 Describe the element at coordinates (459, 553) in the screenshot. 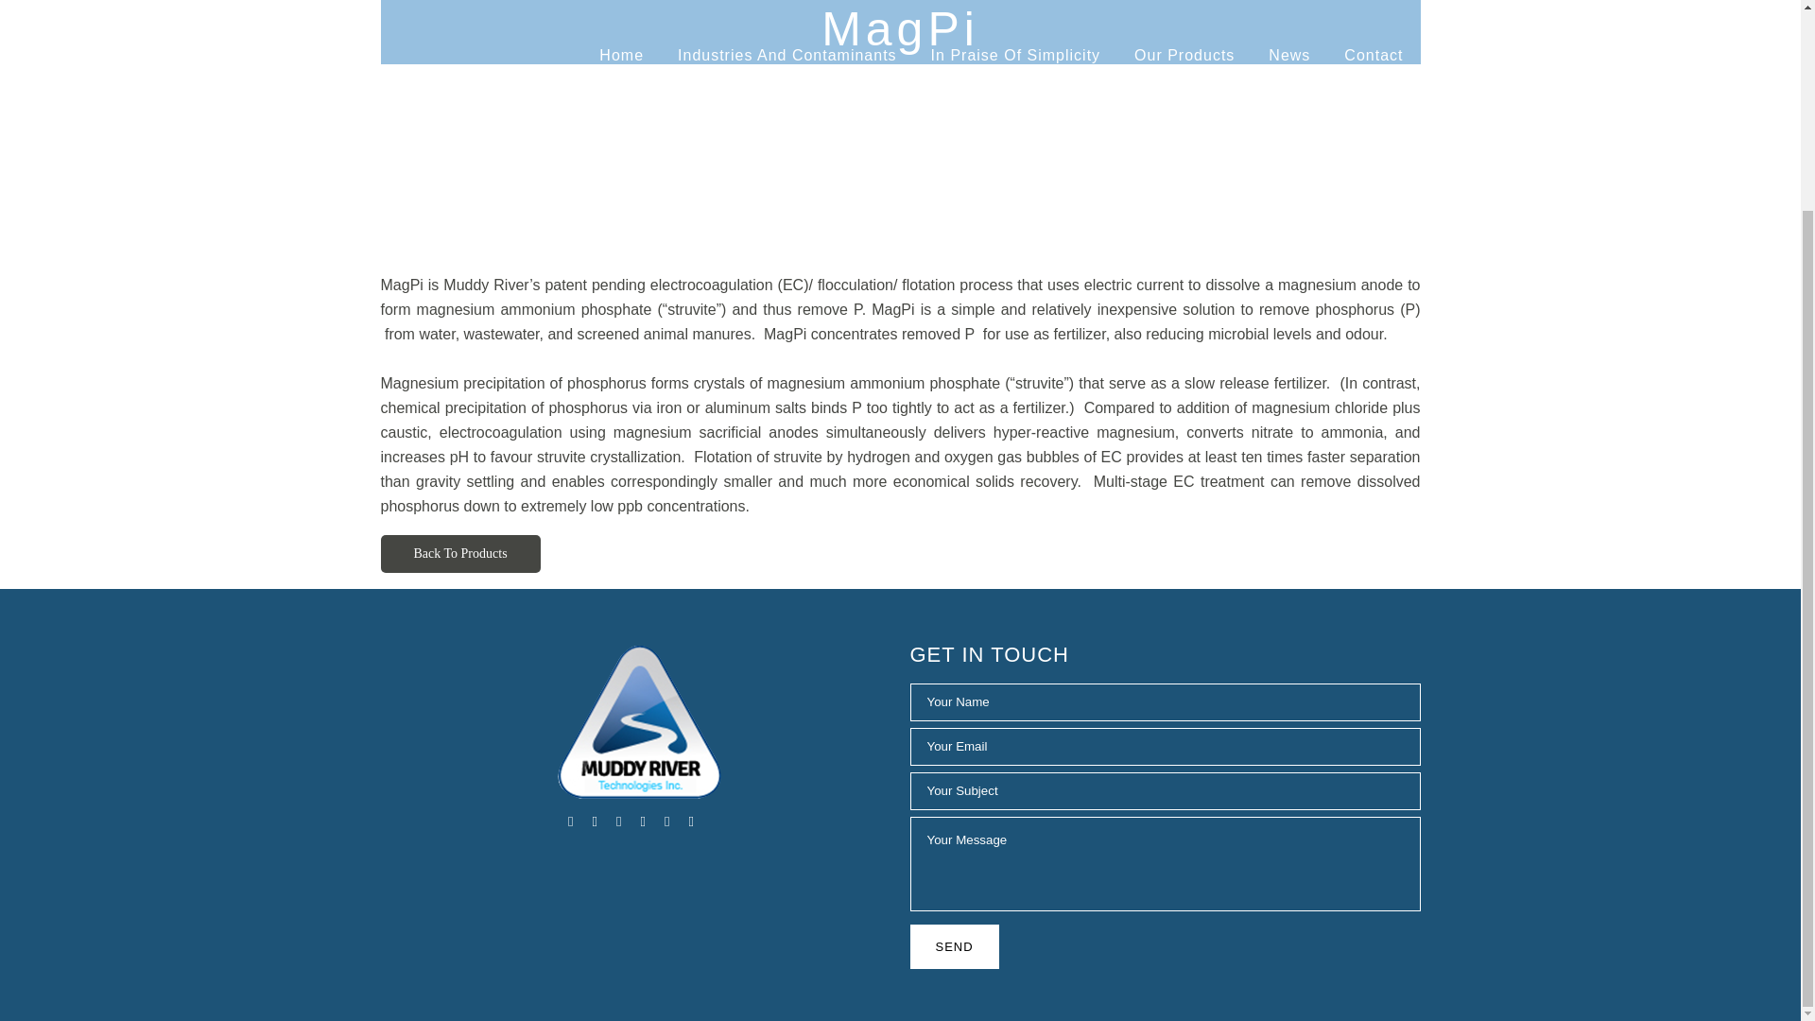

I see `Back To Products` at that location.